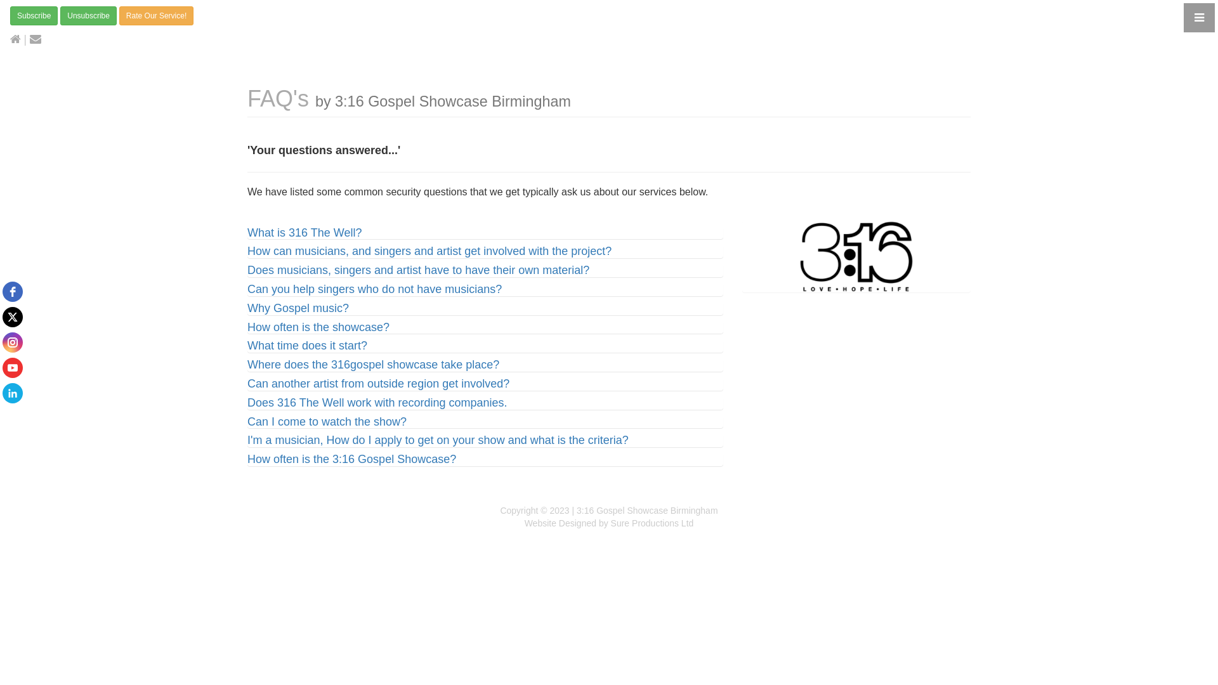 This screenshot has width=1218, height=685. What do you see at coordinates (156, 16) in the screenshot?
I see `Rate Our Service!` at bounding box center [156, 16].